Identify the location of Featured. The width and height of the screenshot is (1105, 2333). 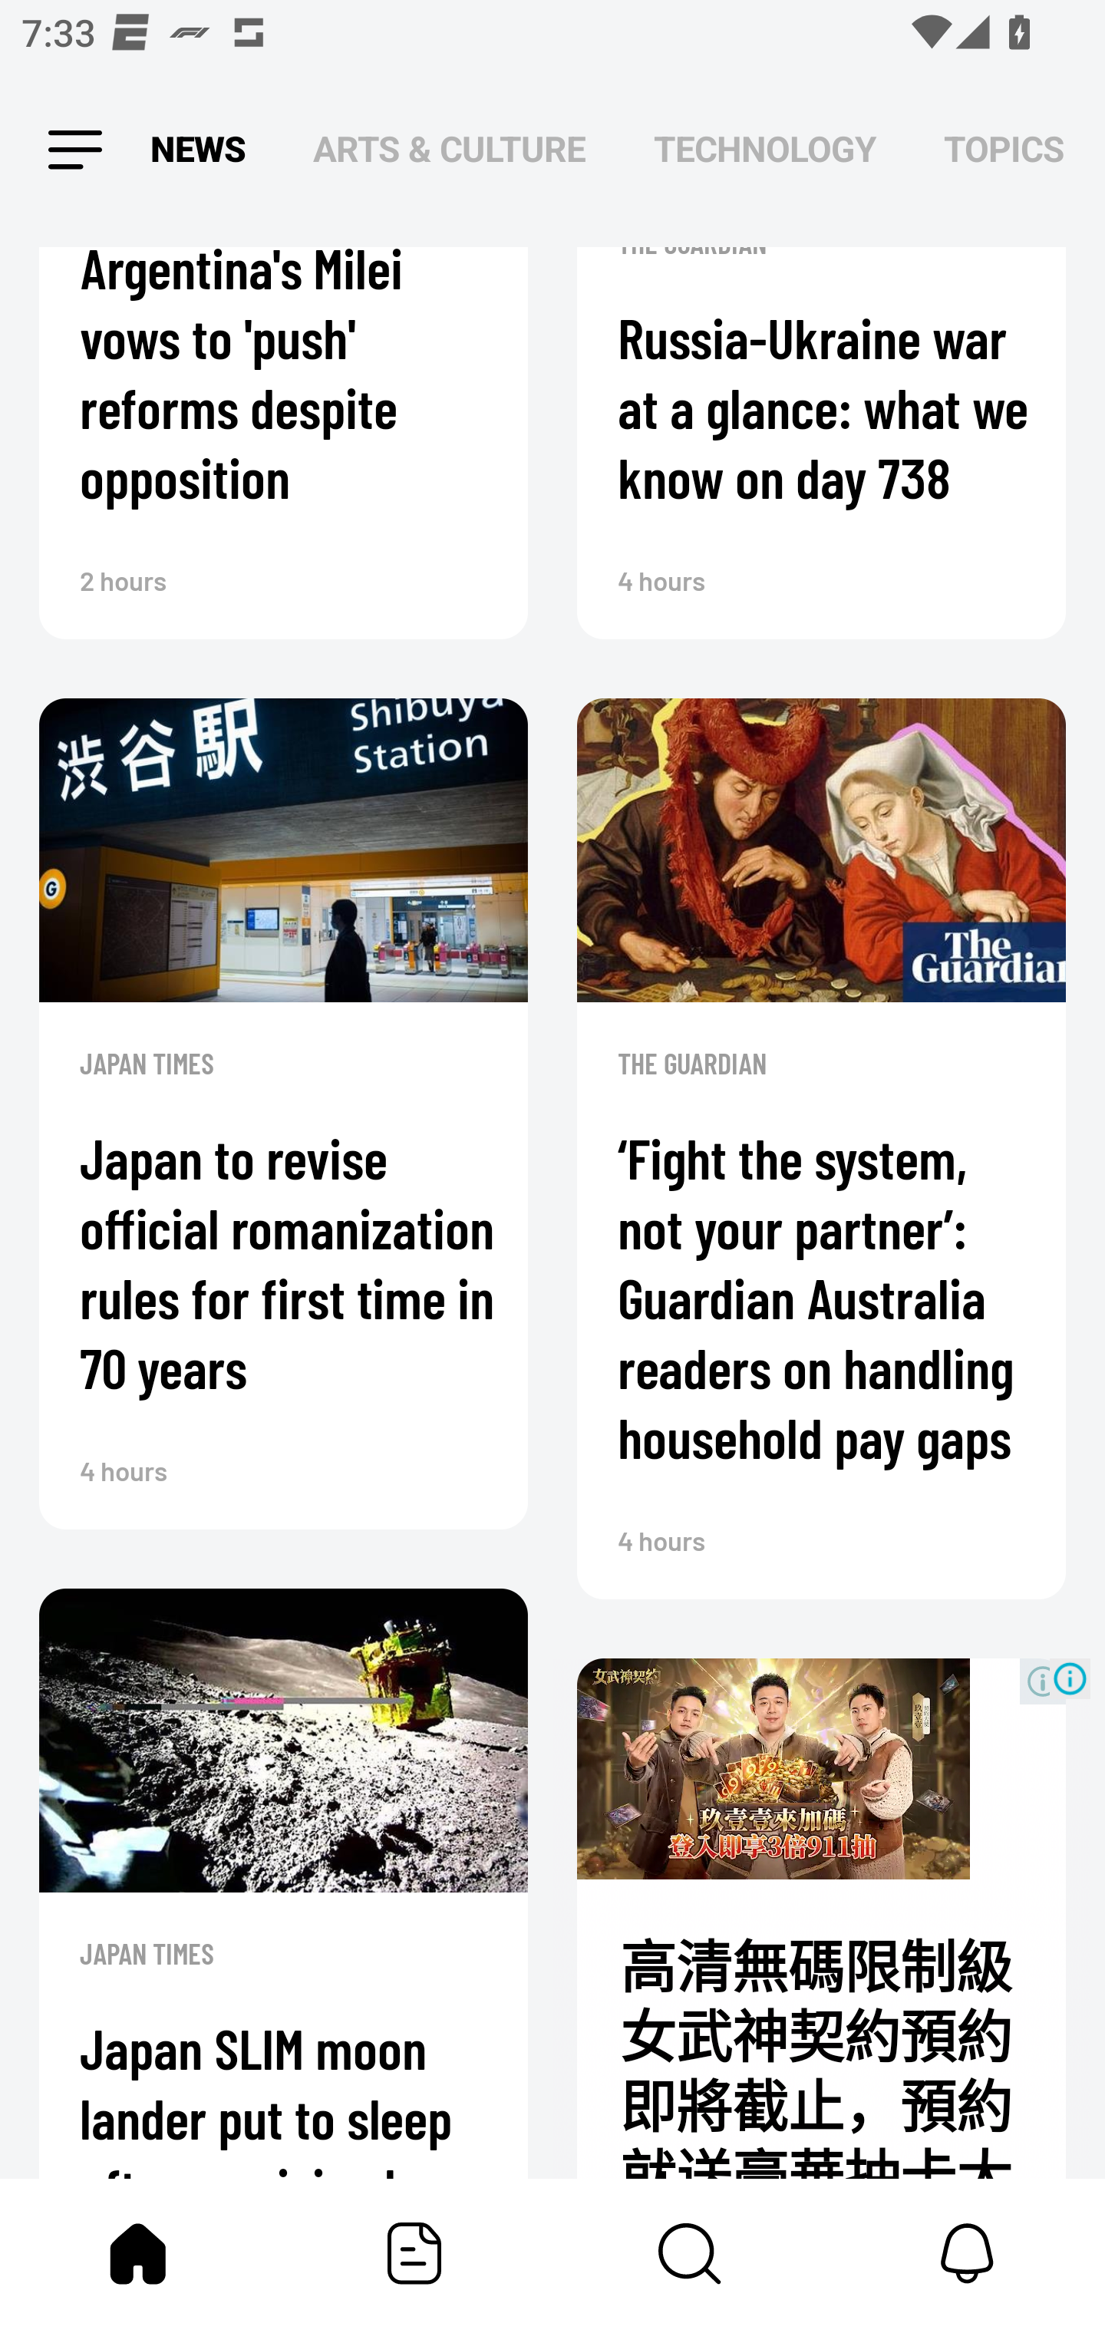
(414, 2253).